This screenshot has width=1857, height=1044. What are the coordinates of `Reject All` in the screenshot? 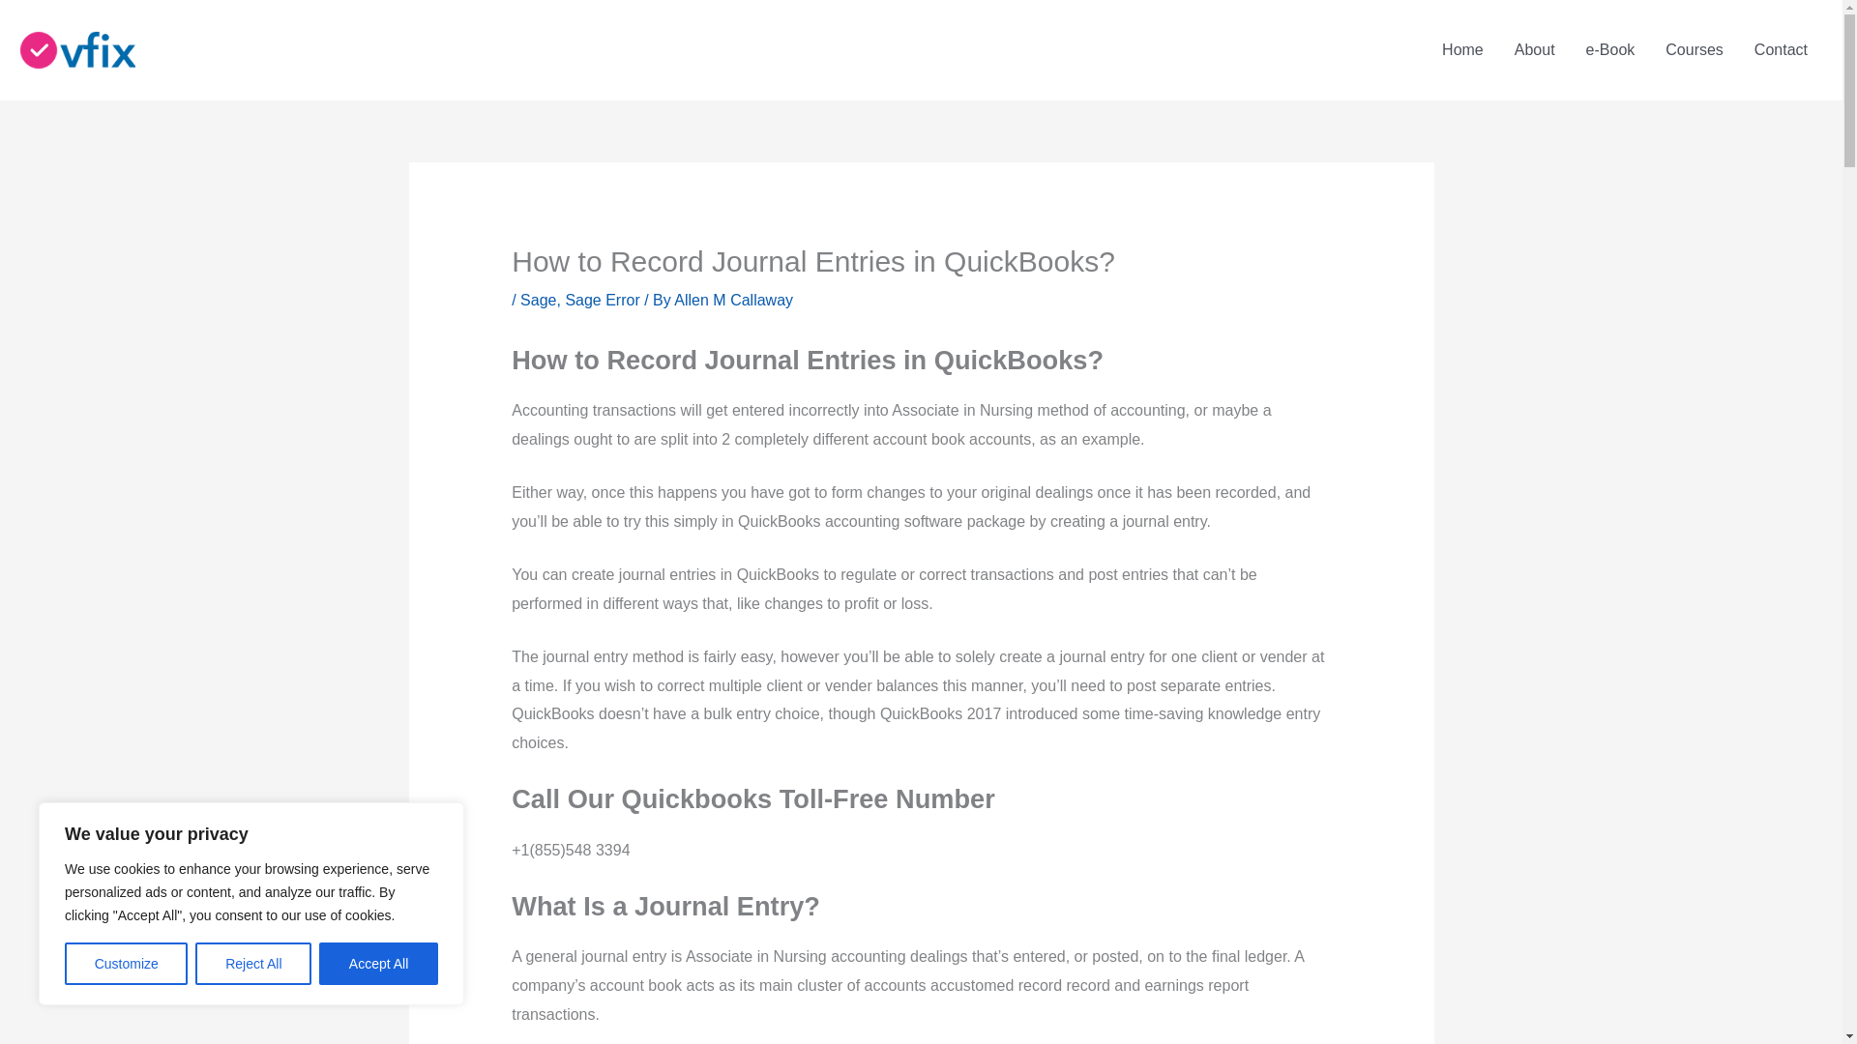 It's located at (253, 964).